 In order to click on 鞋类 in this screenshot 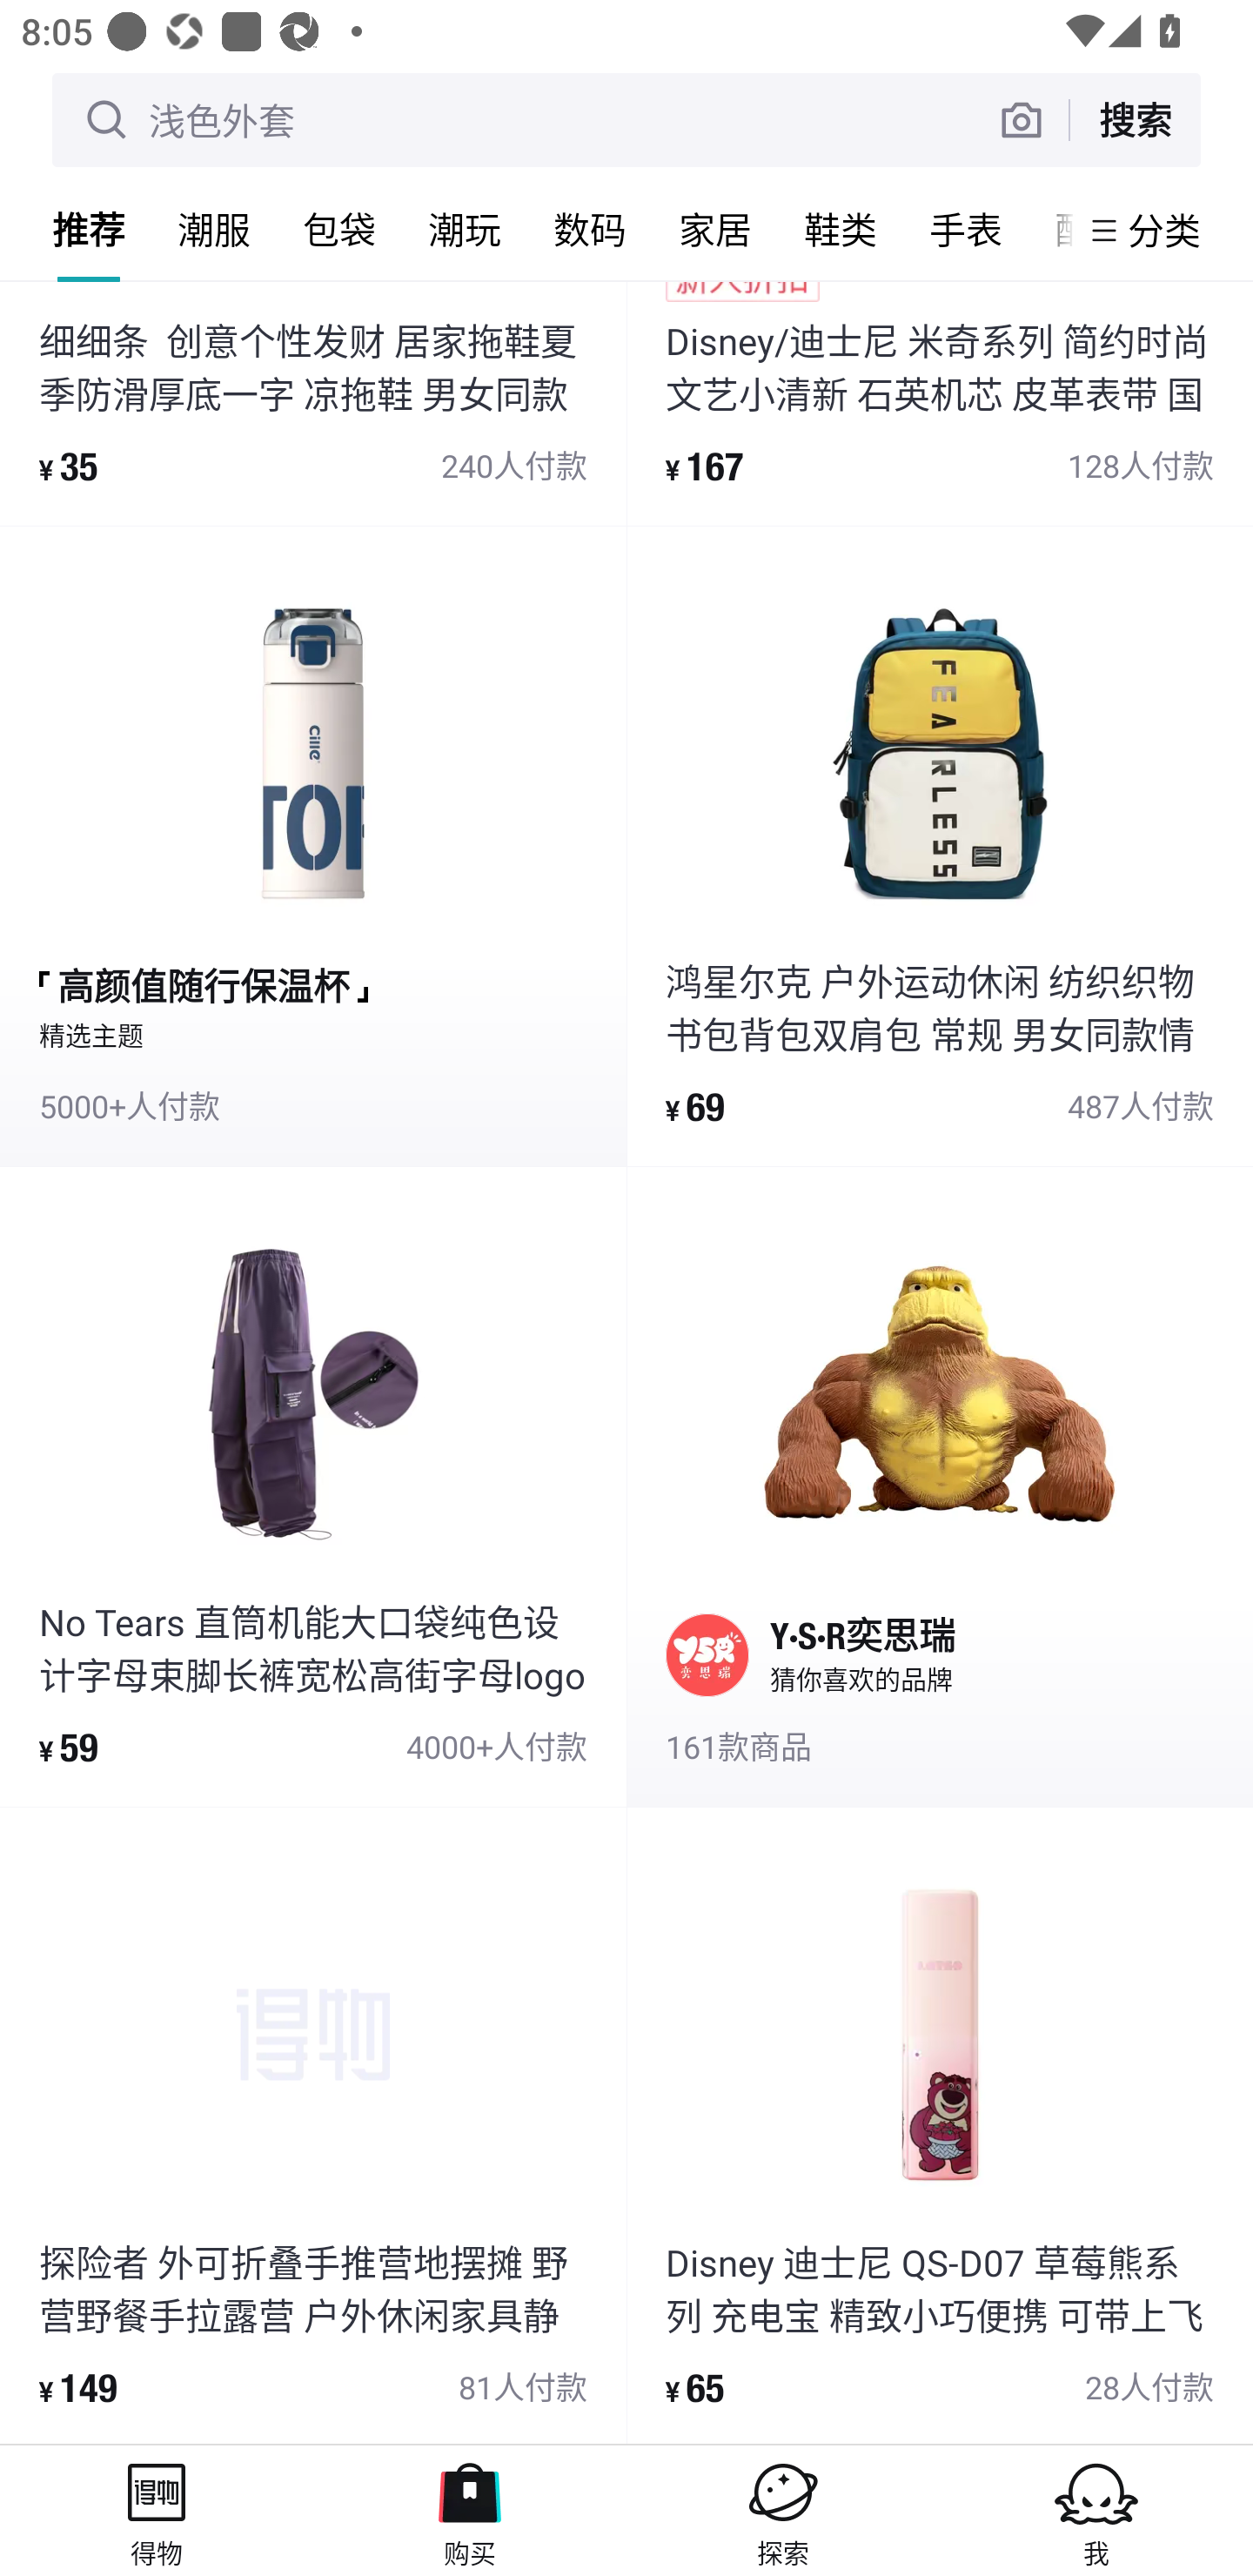, I will do `click(841, 229)`.